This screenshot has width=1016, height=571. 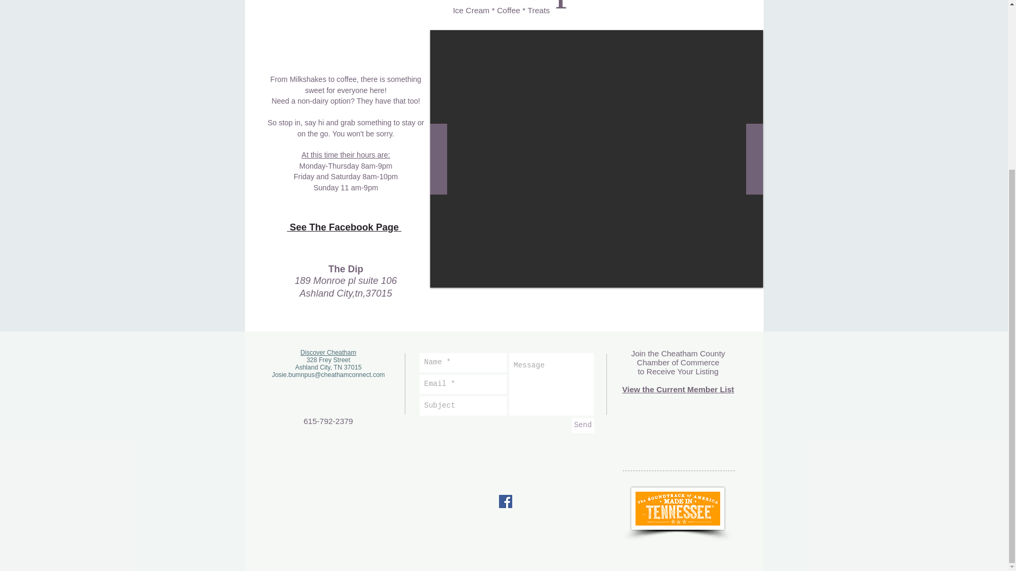 What do you see at coordinates (582, 425) in the screenshot?
I see `Send` at bounding box center [582, 425].